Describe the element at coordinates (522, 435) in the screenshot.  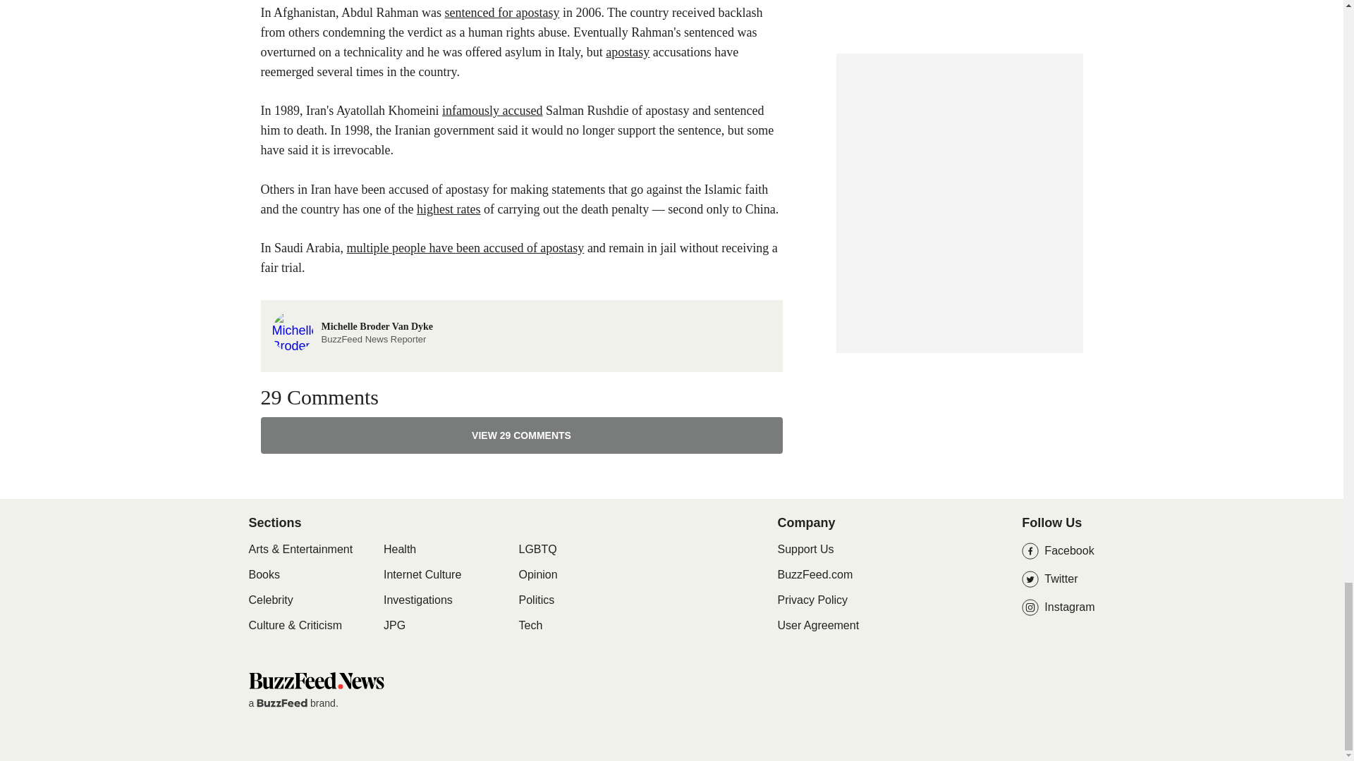
I see `infamously accused` at that location.